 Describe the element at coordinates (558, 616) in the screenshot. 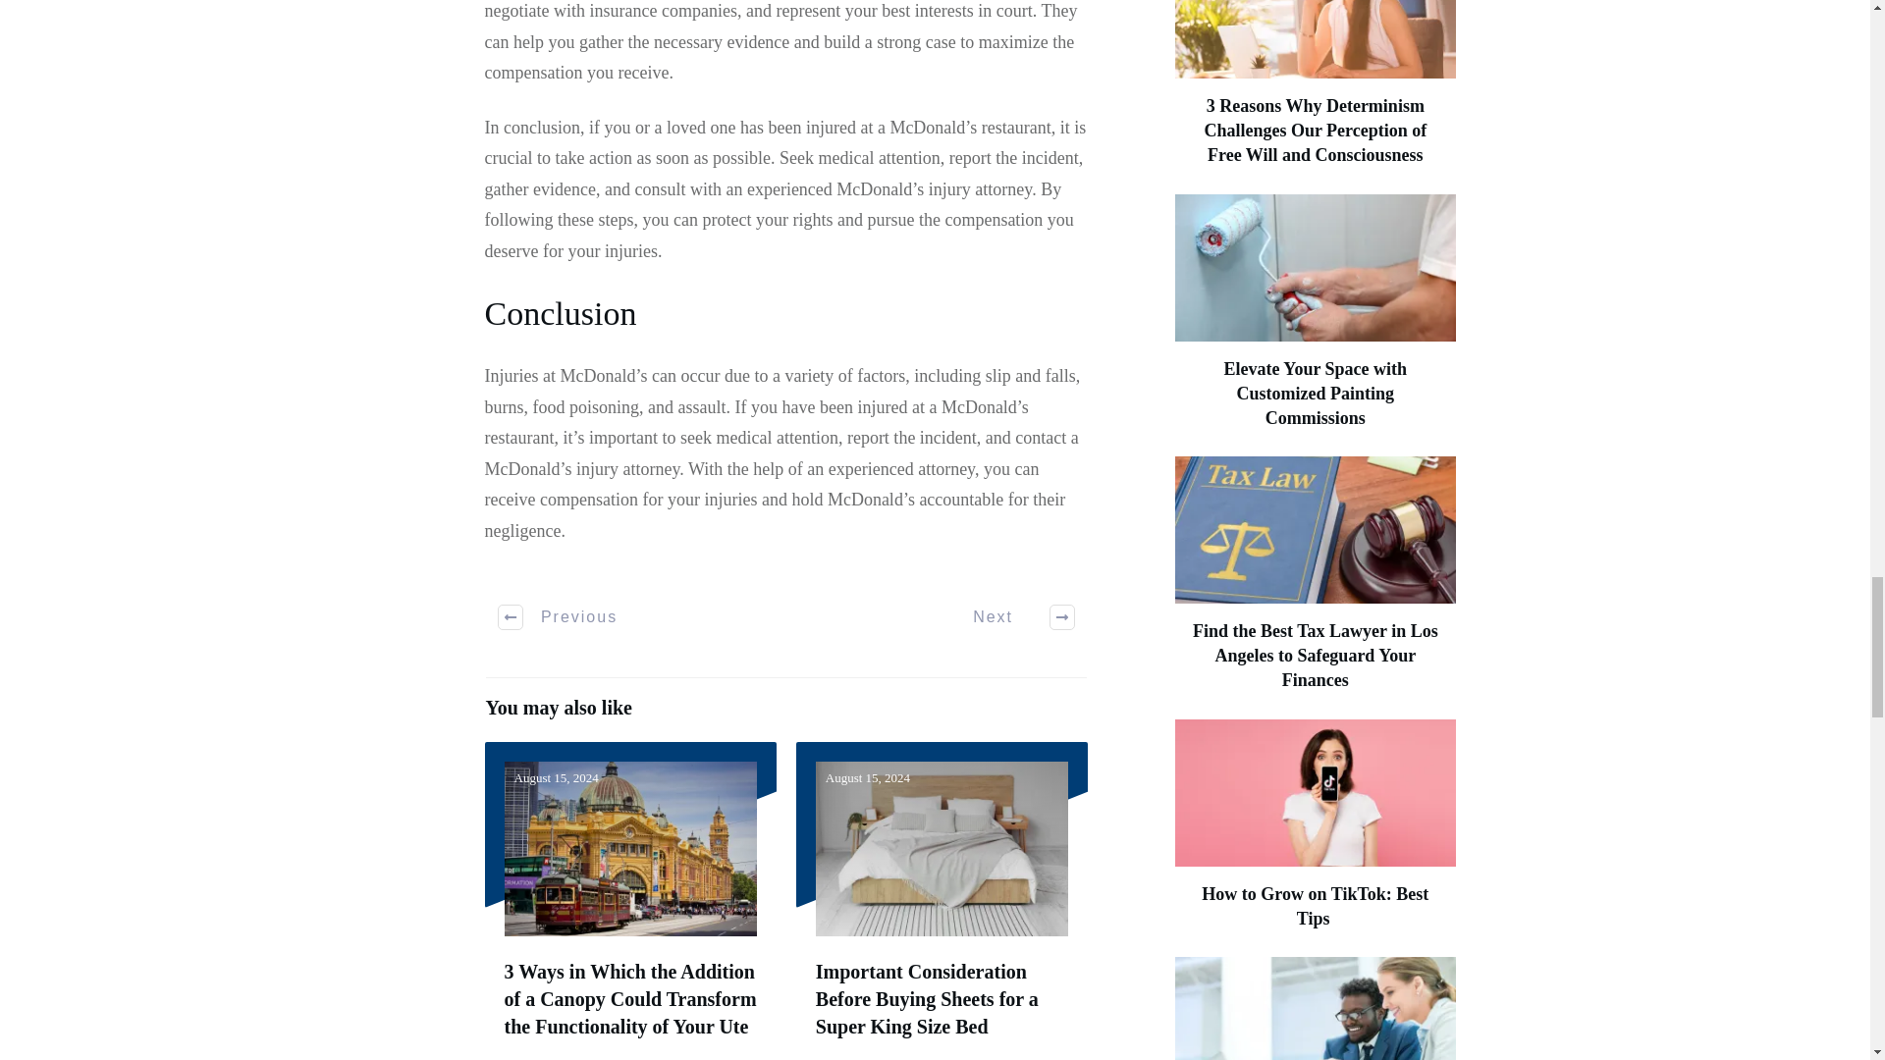

I see `Previous` at that location.